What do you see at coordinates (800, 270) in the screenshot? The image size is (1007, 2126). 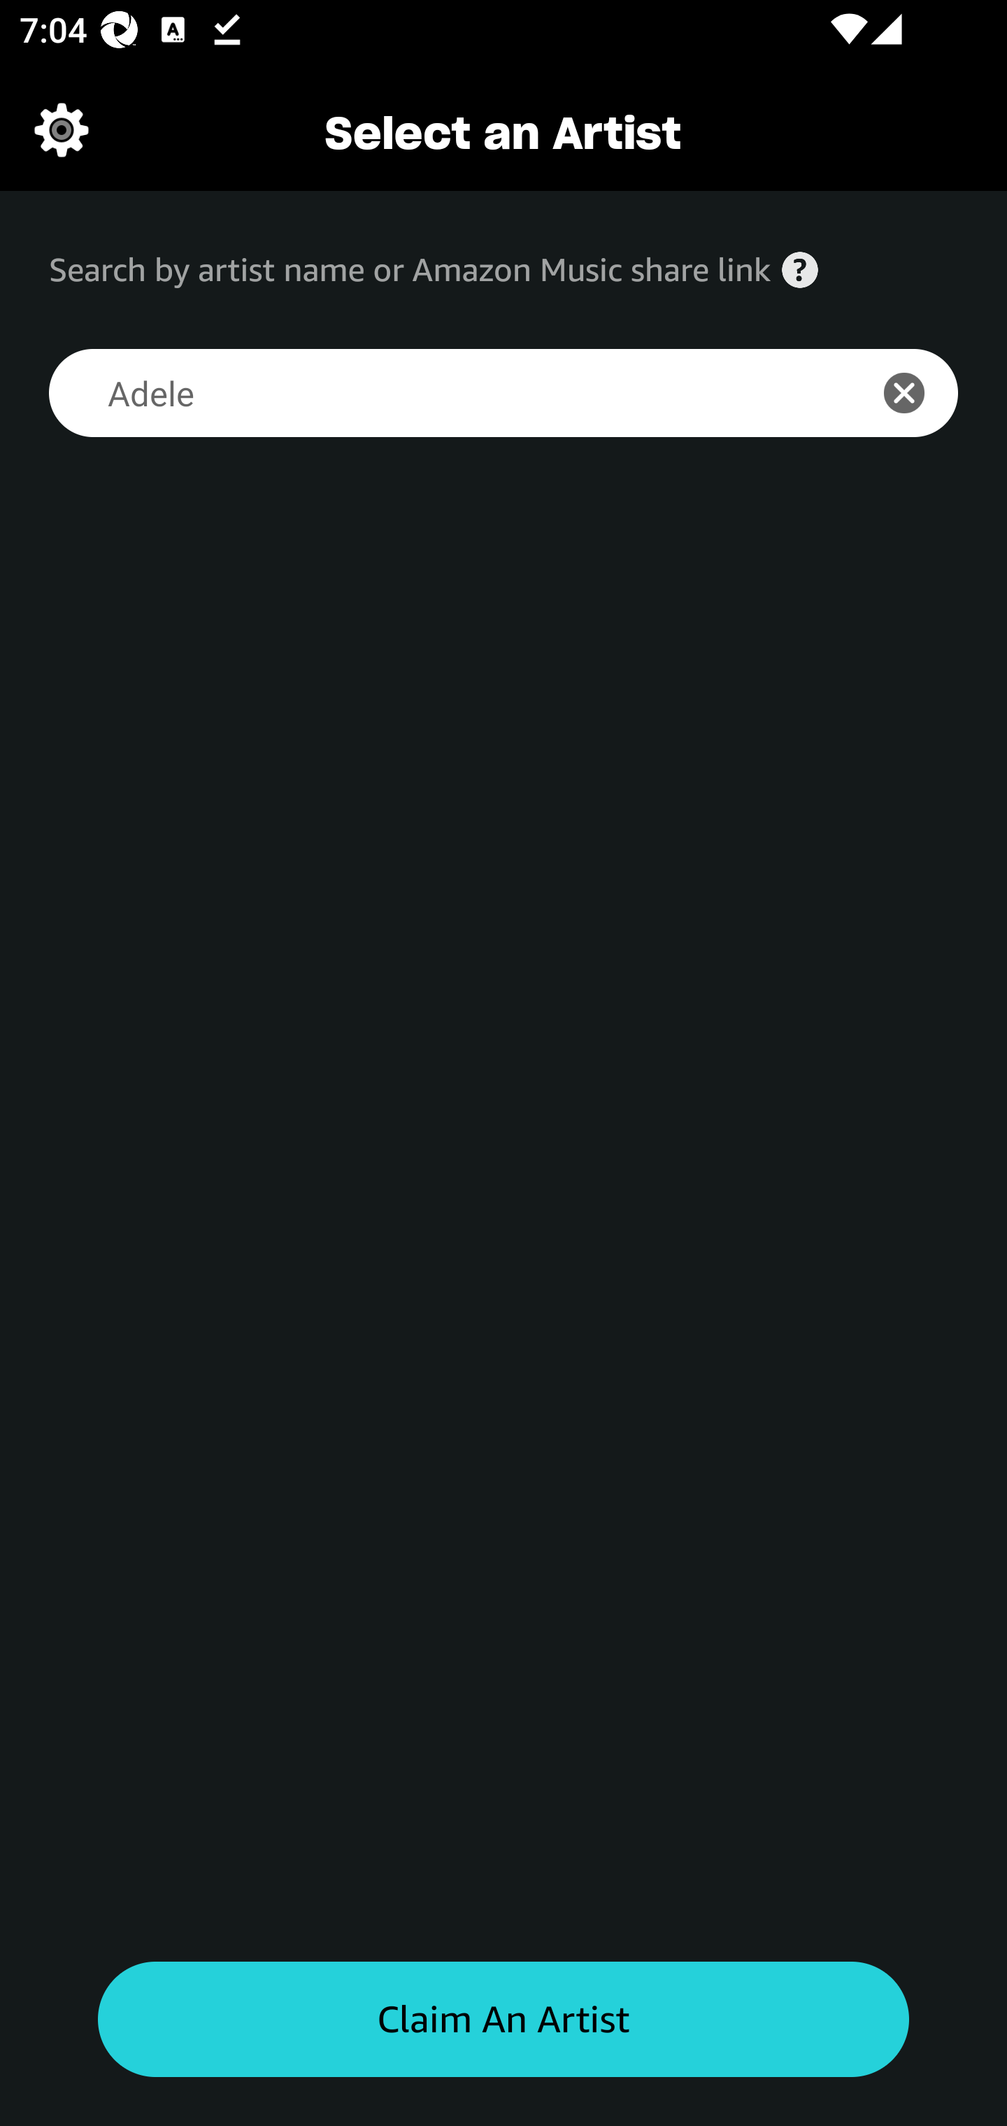 I see `Help  icon` at bounding box center [800, 270].